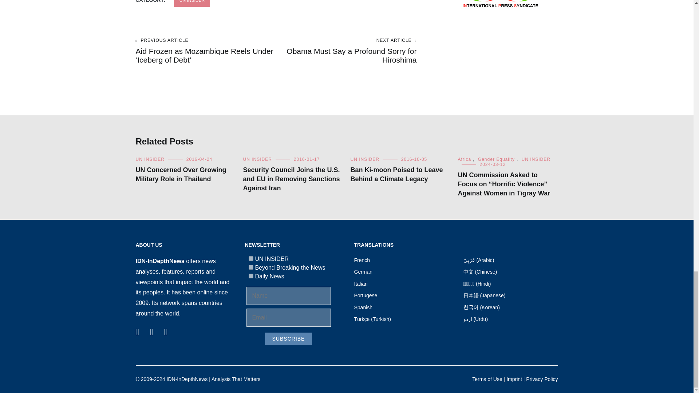 The image size is (699, 393). I want to click on 10, so click(250, 276).